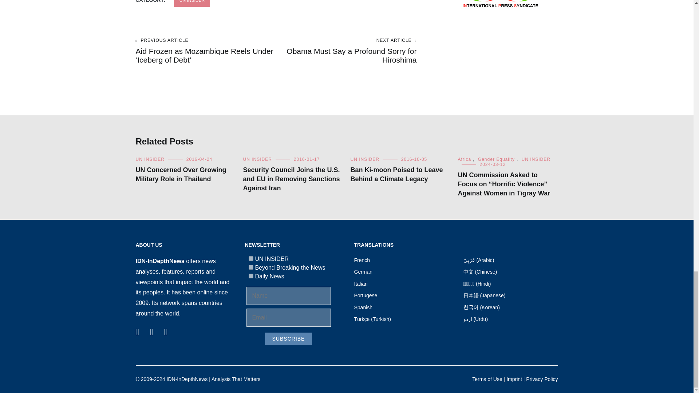 The image size is (699, 393). I want to click on 10, so click(250, 276).